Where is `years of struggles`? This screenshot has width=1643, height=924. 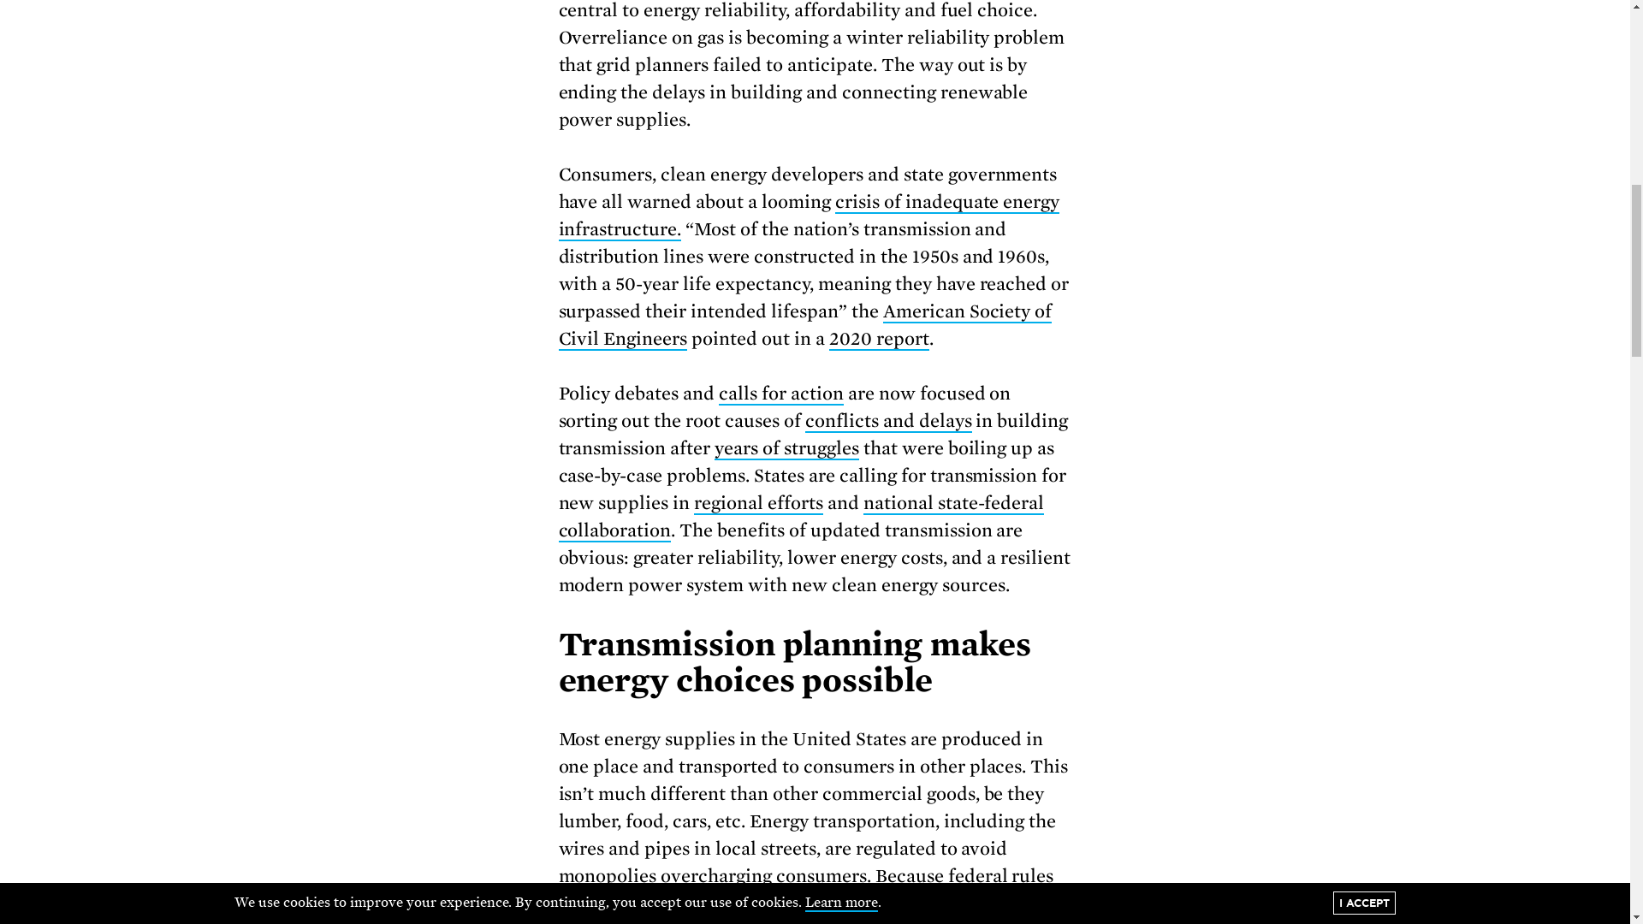
years of struggles is located at coordinates (787, 448).